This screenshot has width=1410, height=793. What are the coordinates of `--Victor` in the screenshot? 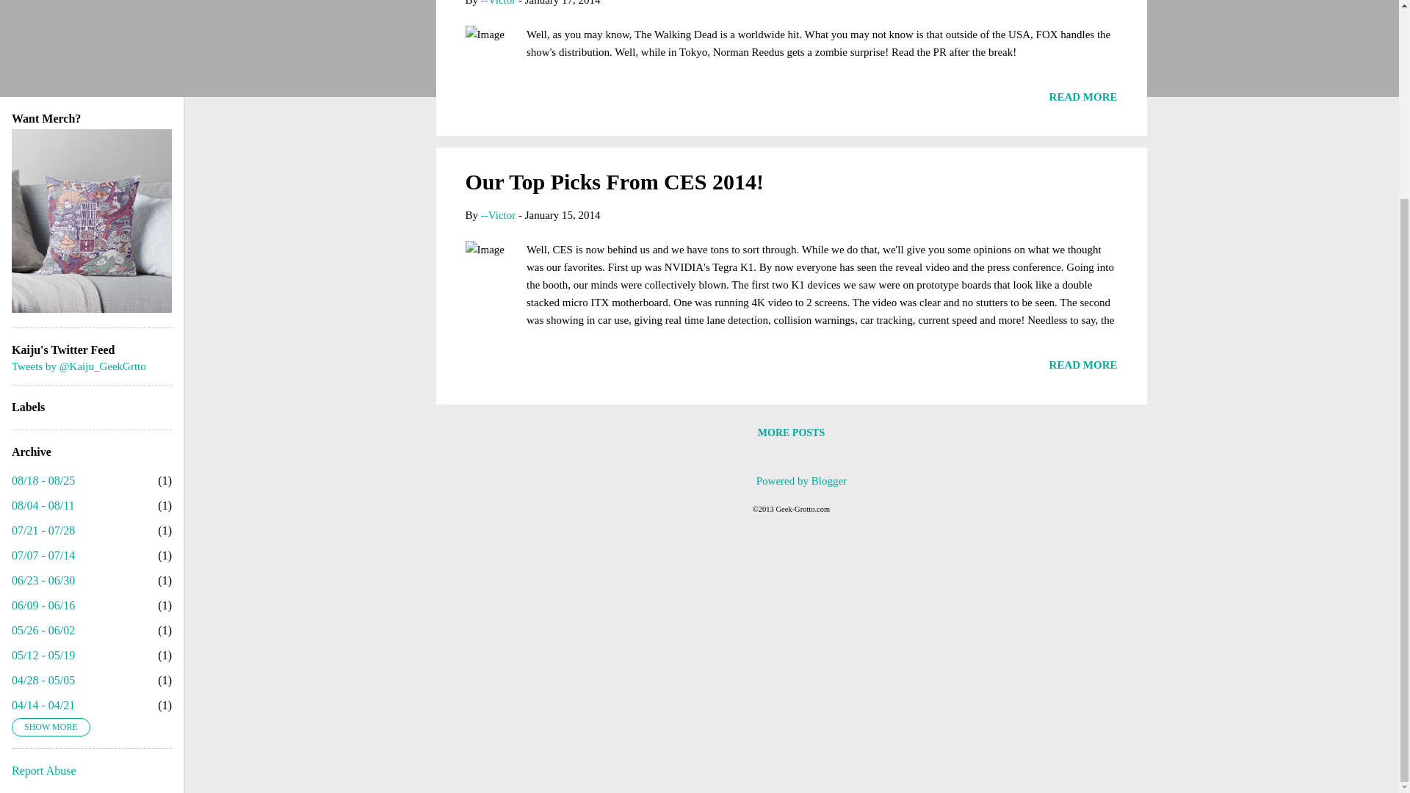 It's located at (498, 3).